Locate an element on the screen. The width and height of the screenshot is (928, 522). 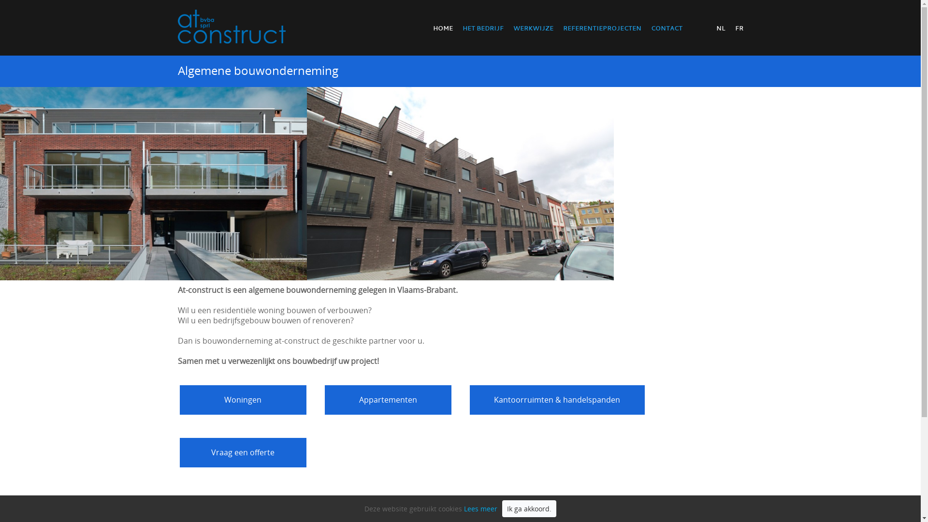
CONTACT is located at coordinates (666, 28).